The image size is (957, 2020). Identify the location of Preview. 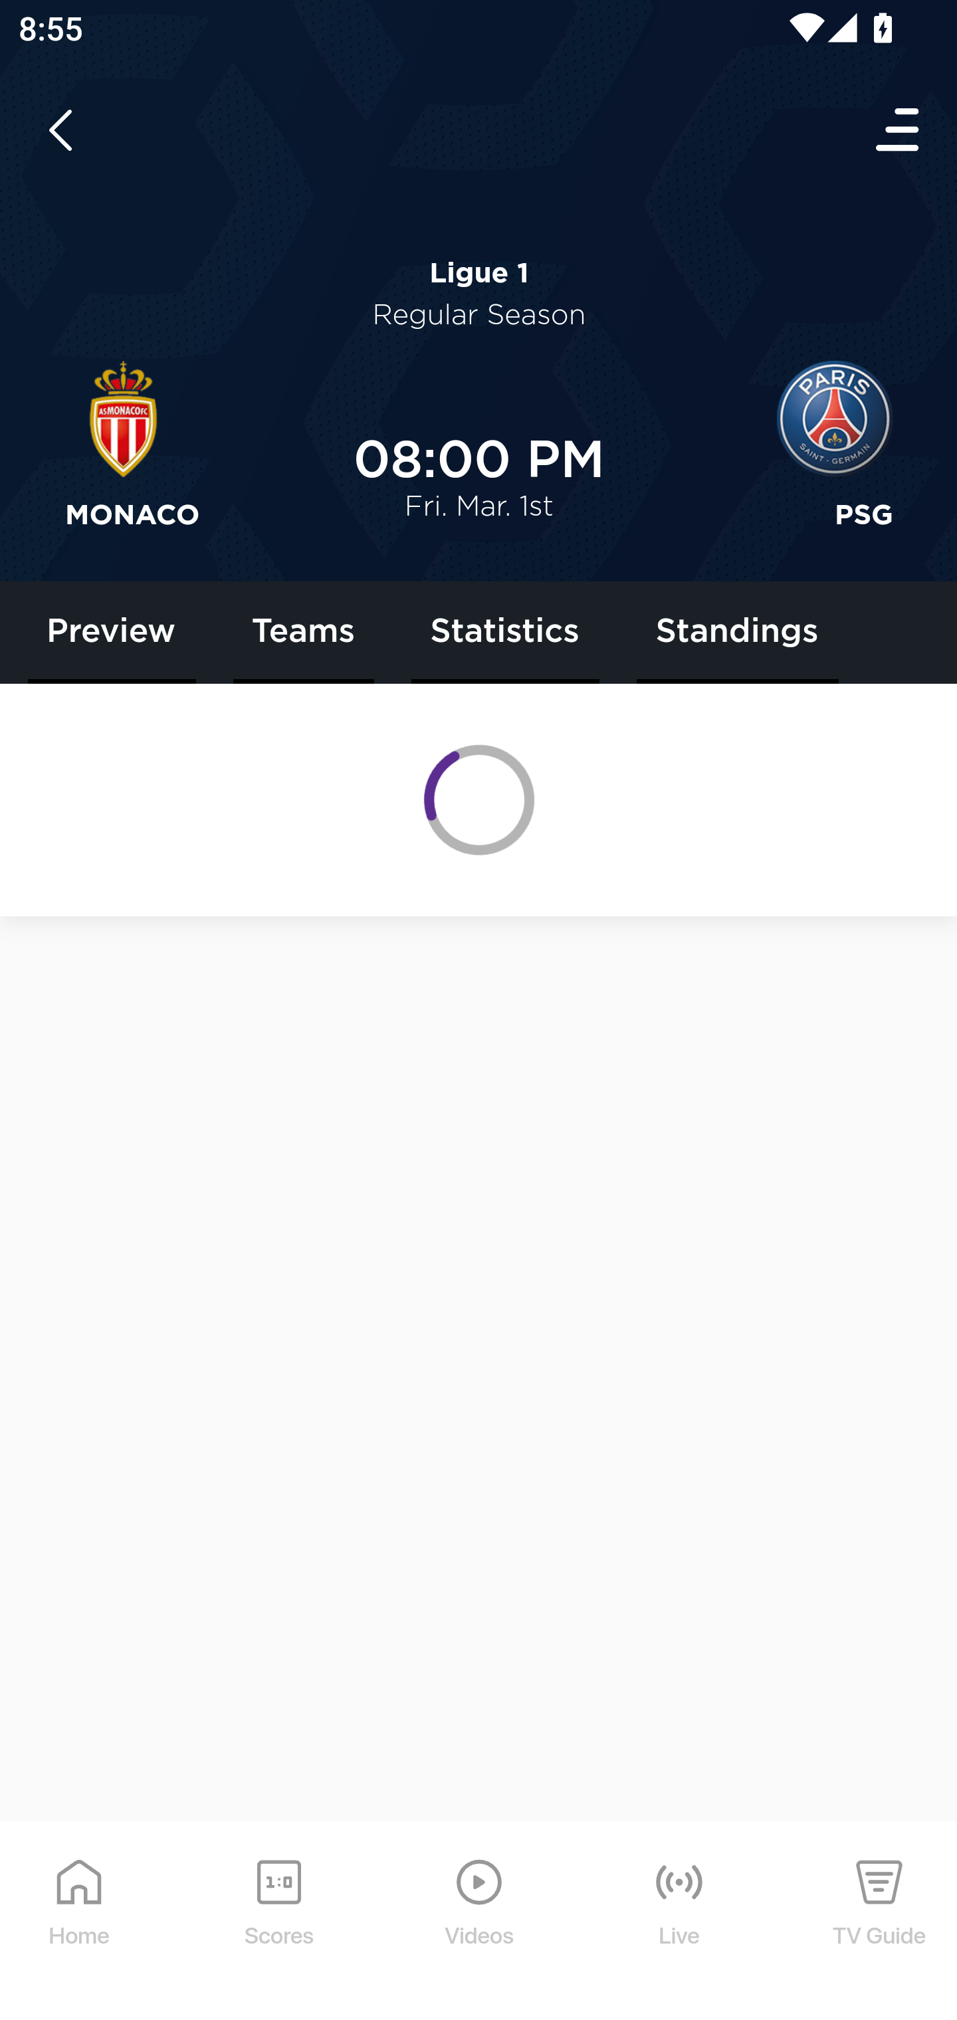
(112, 632).